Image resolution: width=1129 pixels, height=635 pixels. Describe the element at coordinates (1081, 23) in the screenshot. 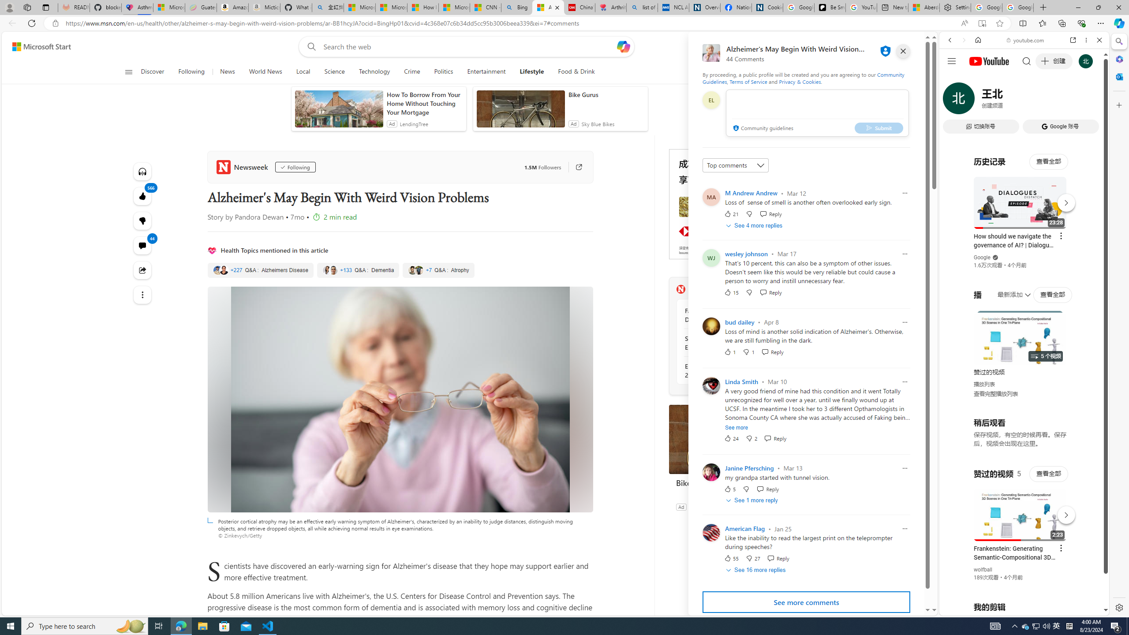

I see `Browser essentials` at that location.